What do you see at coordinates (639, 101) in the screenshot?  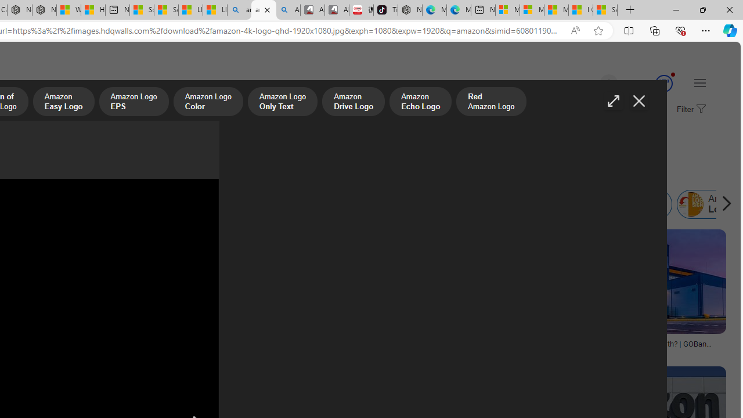 I see `Close image` at bounding box center [639, 101].